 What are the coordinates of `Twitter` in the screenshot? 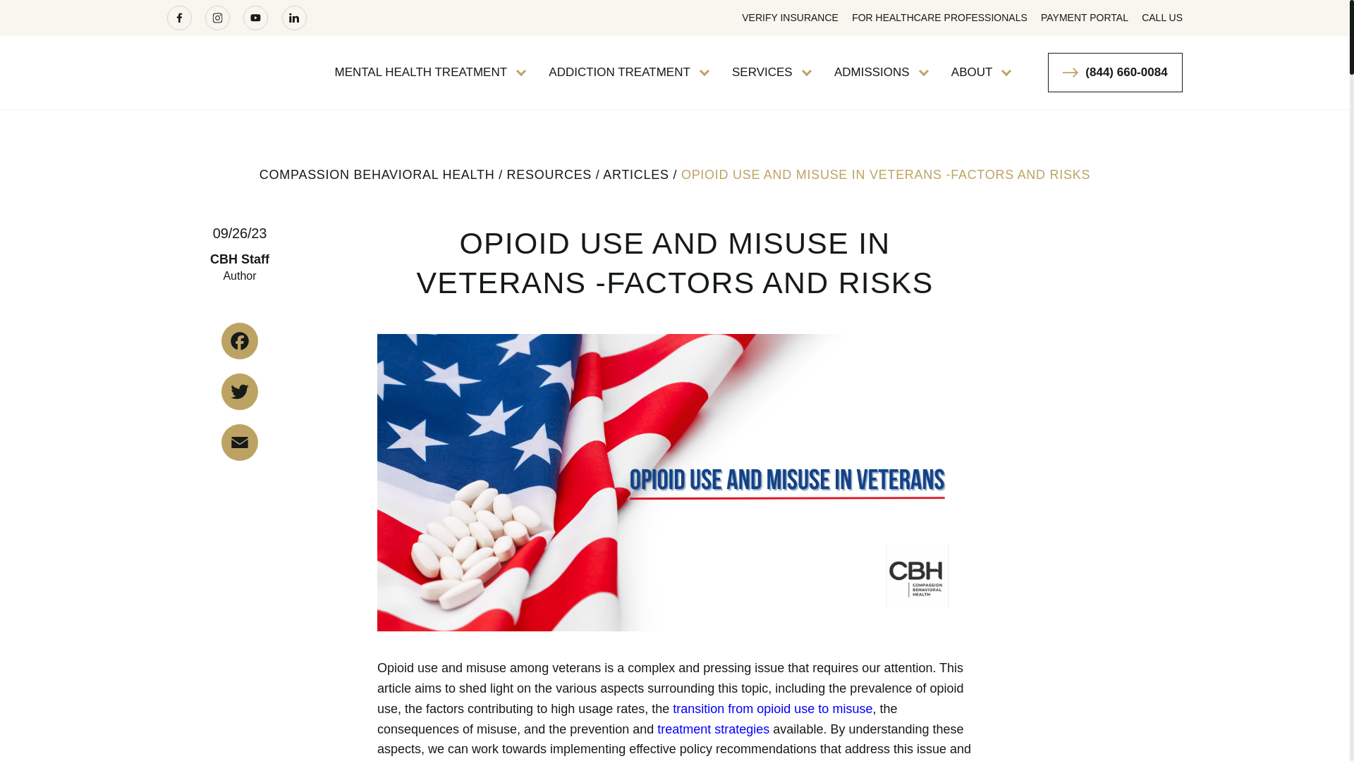 It's located at (240, 392).